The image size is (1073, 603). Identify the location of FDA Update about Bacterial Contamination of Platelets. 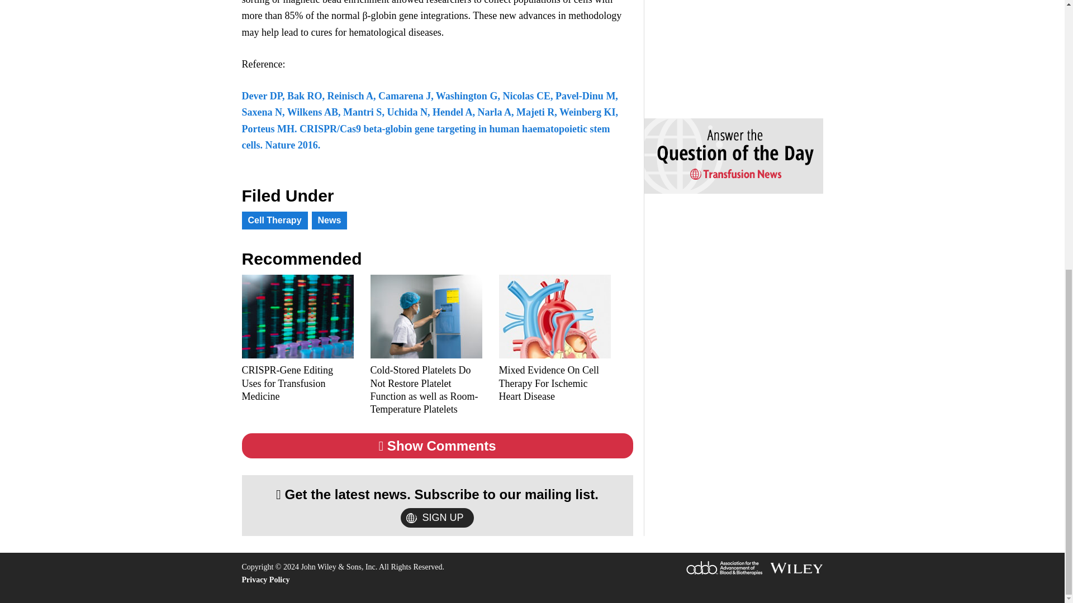
(426, 370).